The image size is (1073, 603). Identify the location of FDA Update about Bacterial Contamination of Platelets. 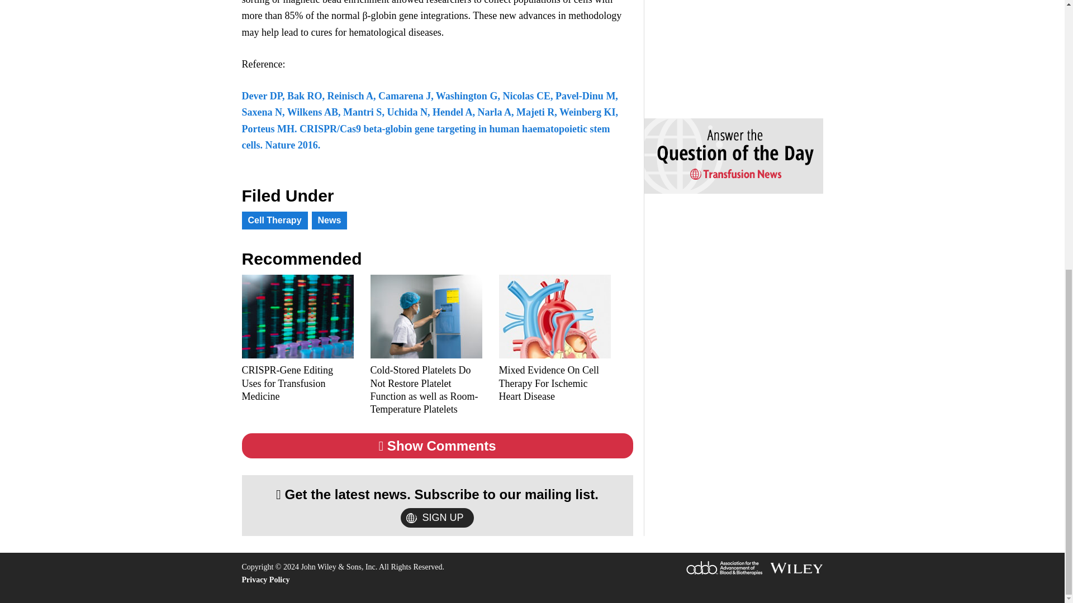
(426, 370).